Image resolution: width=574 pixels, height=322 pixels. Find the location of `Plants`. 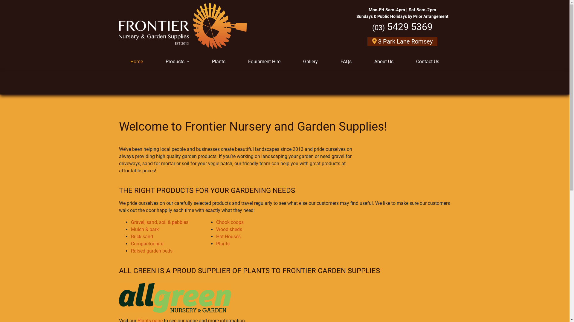

Plants is located at coordinates (222, 244).